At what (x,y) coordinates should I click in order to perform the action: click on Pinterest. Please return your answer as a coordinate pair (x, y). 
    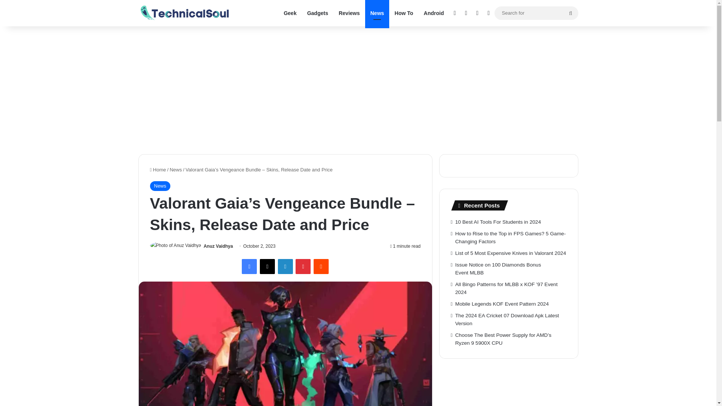
    Looking at the image, I should click on (303, 267).